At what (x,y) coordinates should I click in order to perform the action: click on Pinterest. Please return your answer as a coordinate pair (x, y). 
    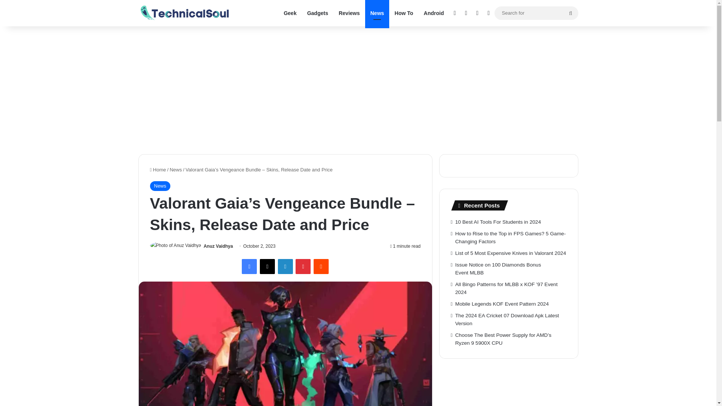
    Looking at the image, I should click on (303, 267).